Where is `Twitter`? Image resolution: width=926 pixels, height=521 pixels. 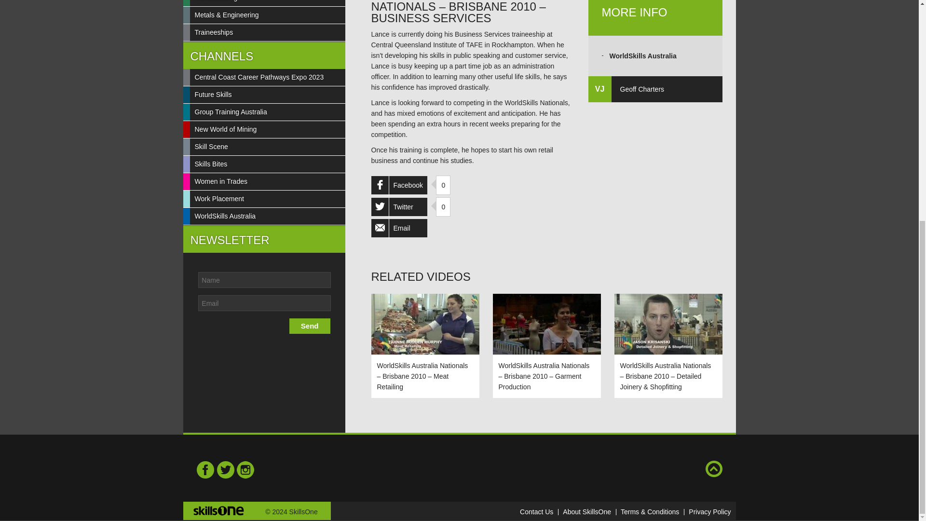 Twitter is located at coordinates (399, 207).